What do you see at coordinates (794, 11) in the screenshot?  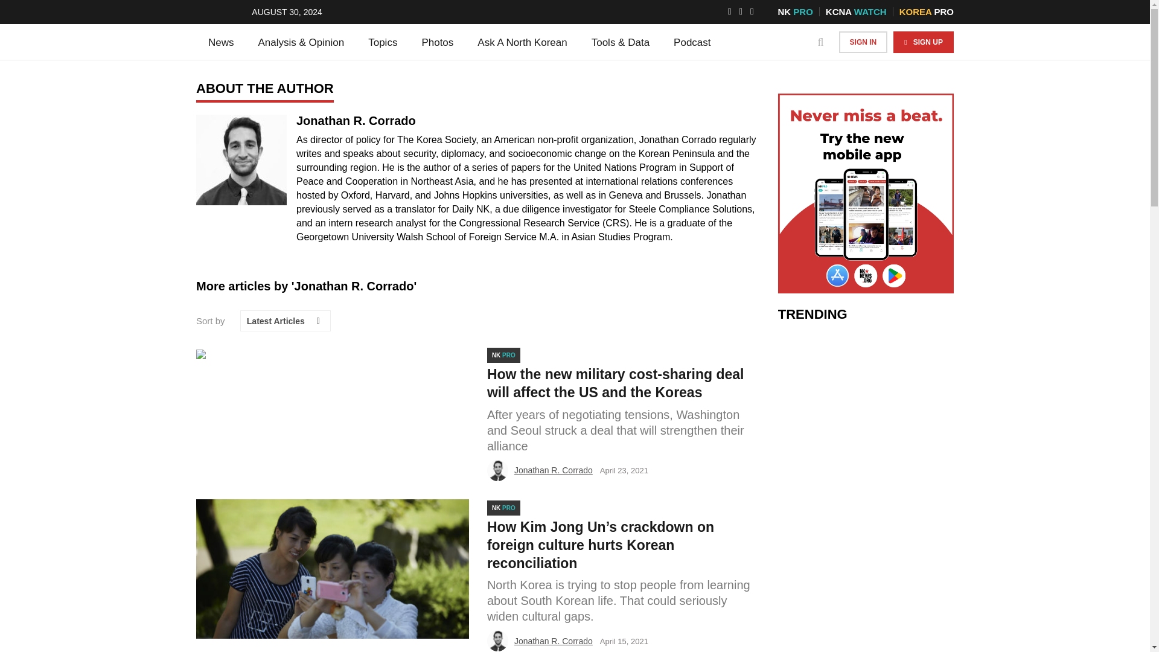 I see `NK PRO` at bounding box center [794, 11].